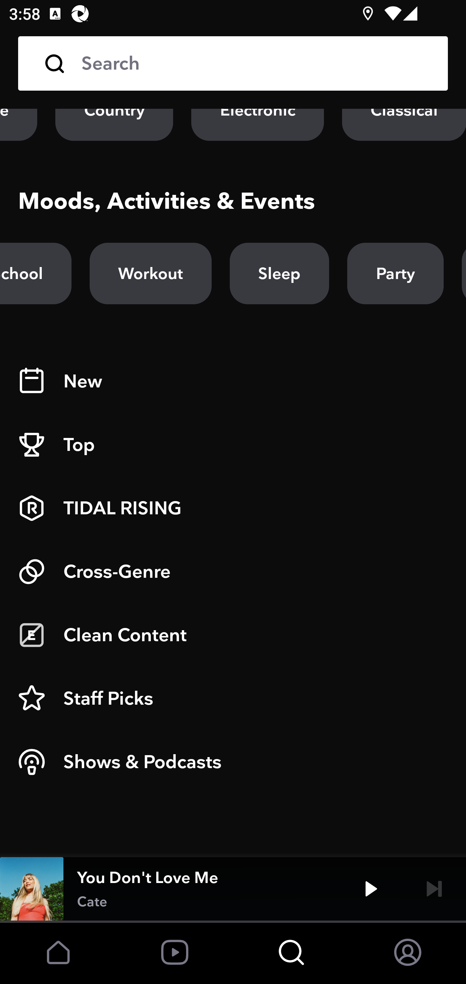 The height and width of the screenshot is (984, 466). I want to click on Top, so click(233, 445).